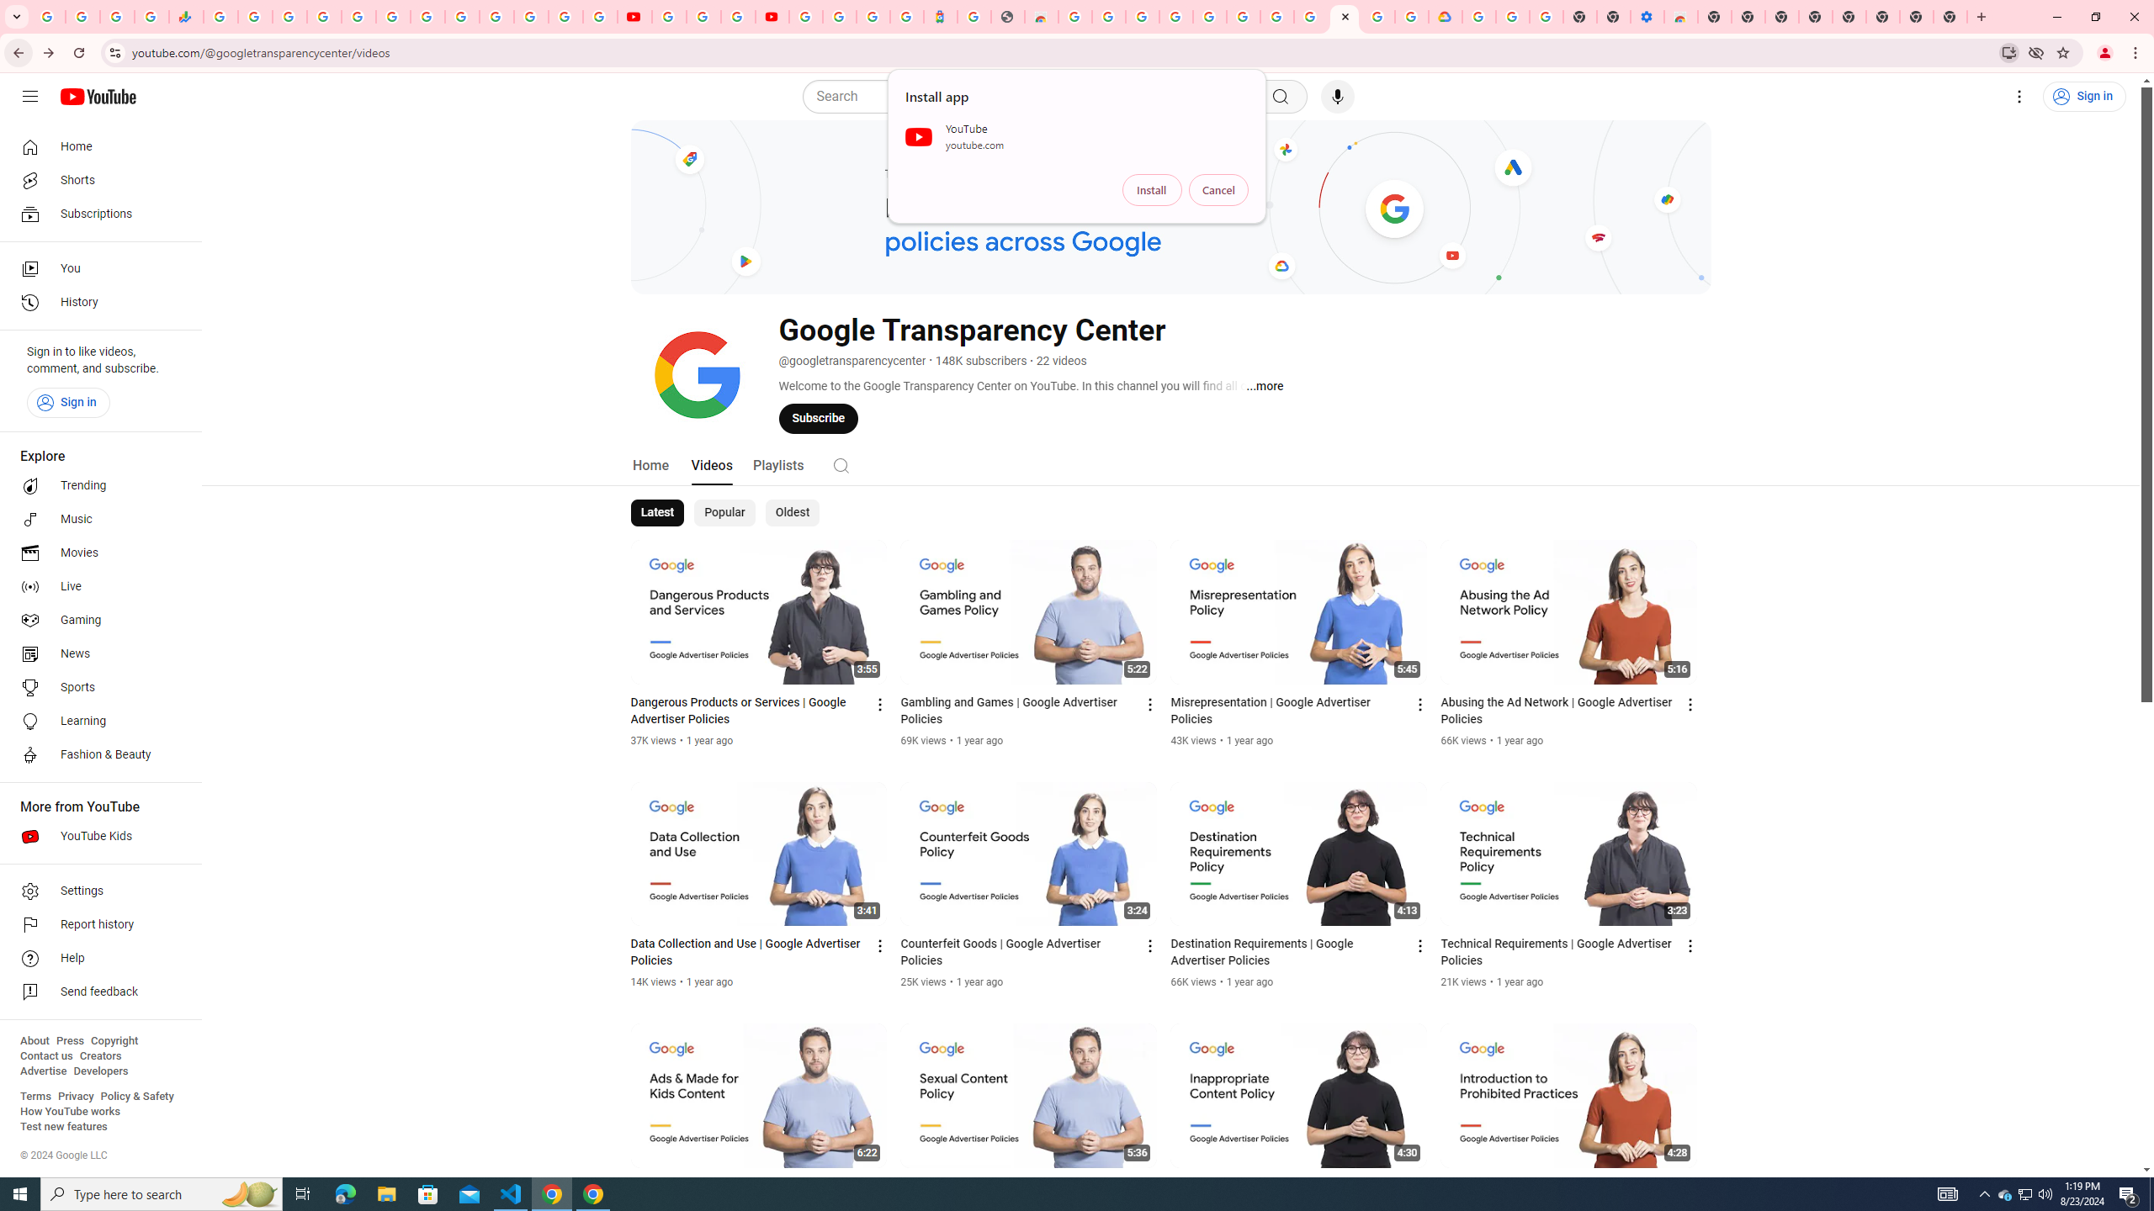  I want to click on Report history, so click(96, 925).